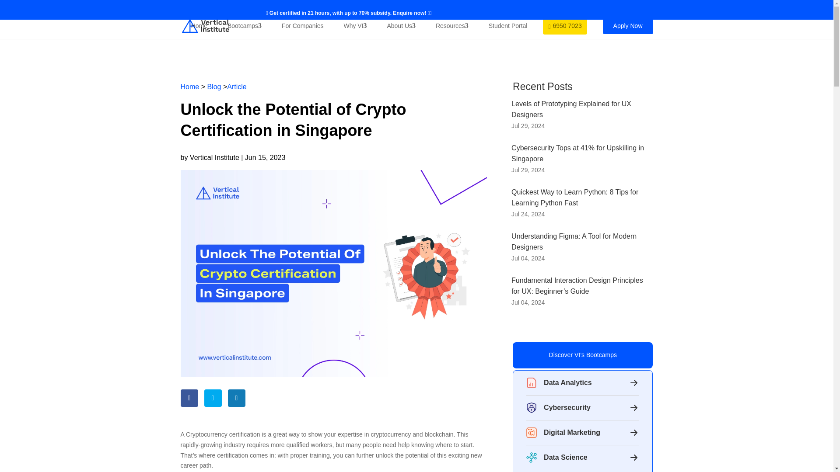  Describe the element at coordinates (564, 25) in the screenshot. I see `6950 7023` at that location.